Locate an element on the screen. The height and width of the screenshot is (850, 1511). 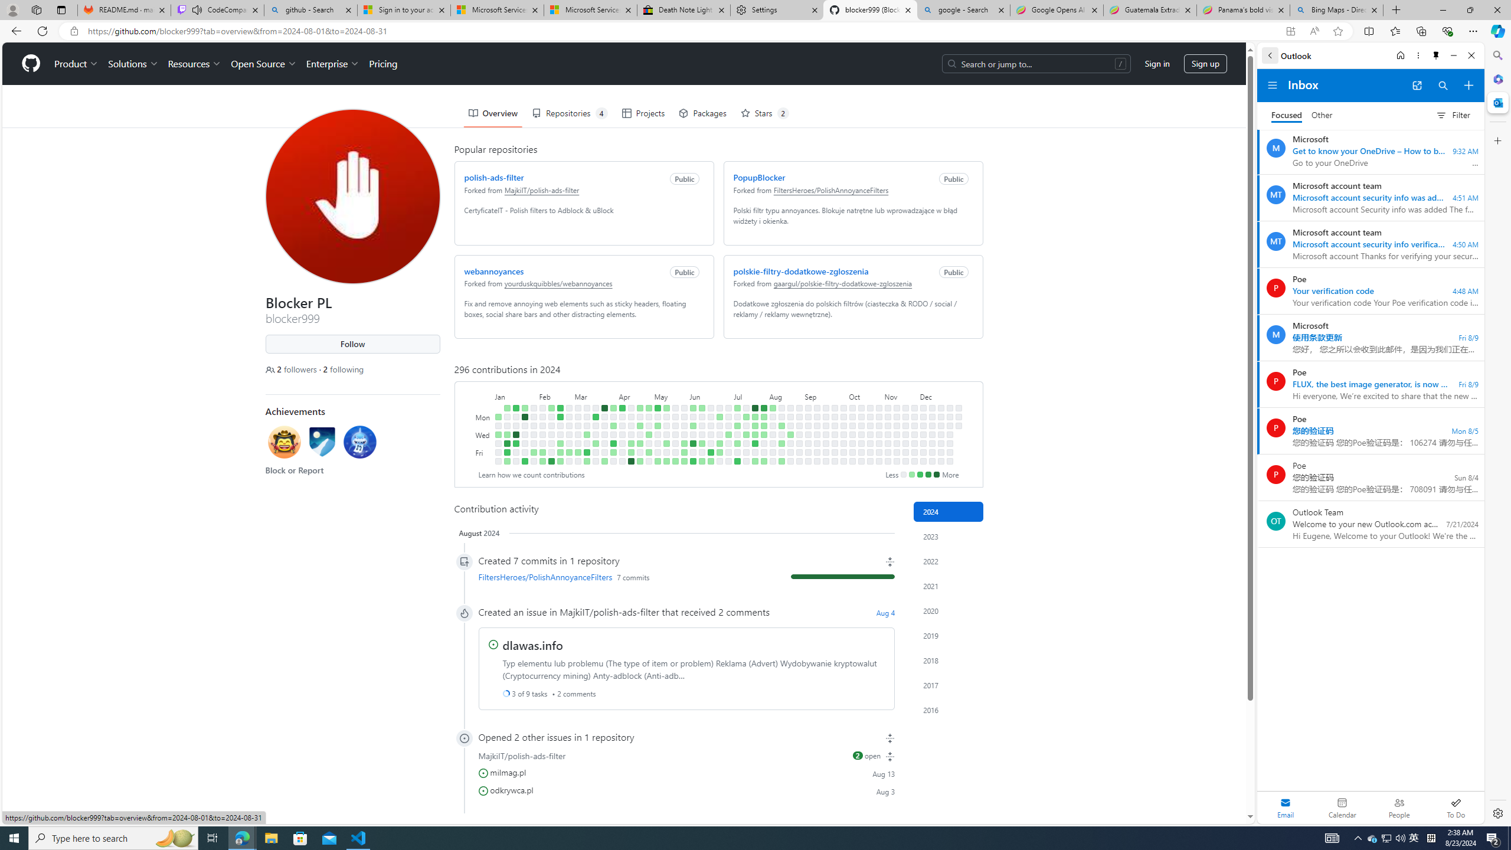
2024 is located at coordinates (949, 511).